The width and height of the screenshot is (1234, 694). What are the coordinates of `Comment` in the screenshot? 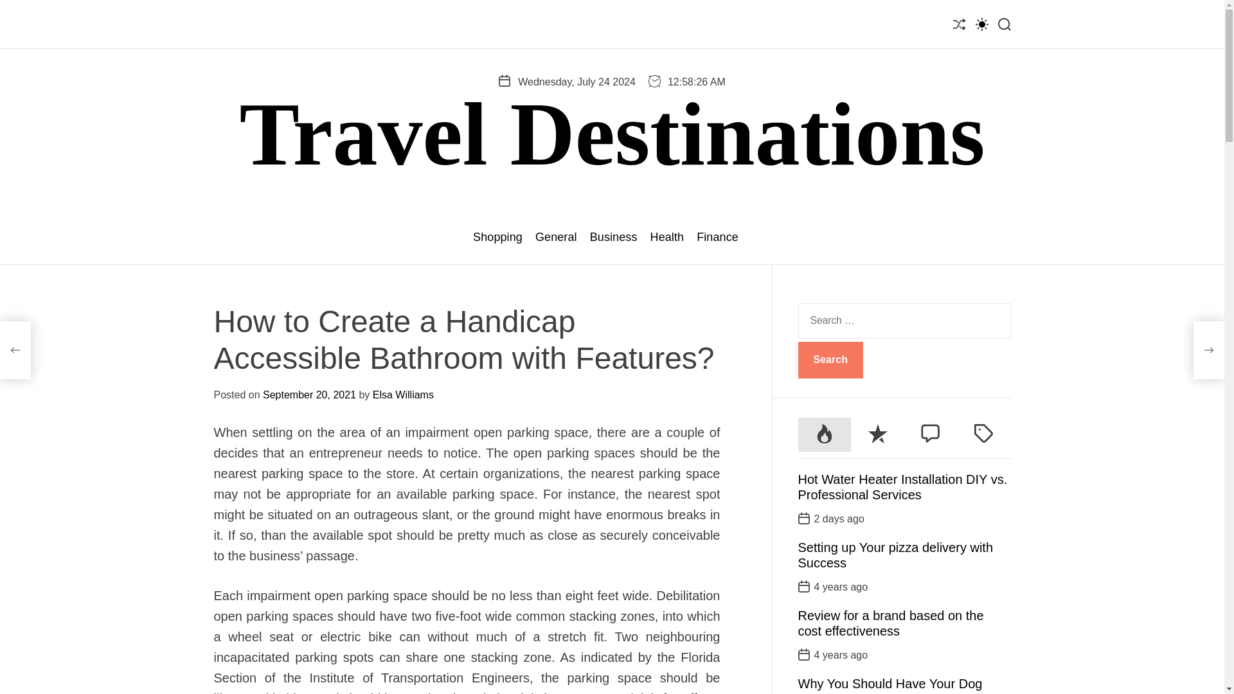 It's located at (931, 434).